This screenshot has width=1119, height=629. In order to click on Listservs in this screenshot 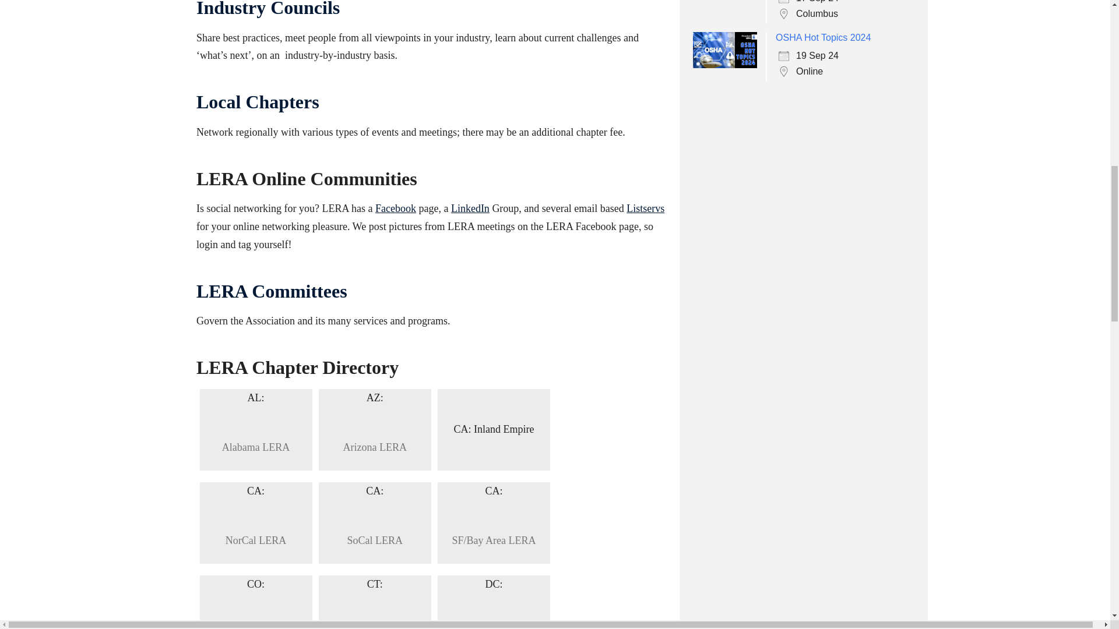, I will do `click(646, 209)`.